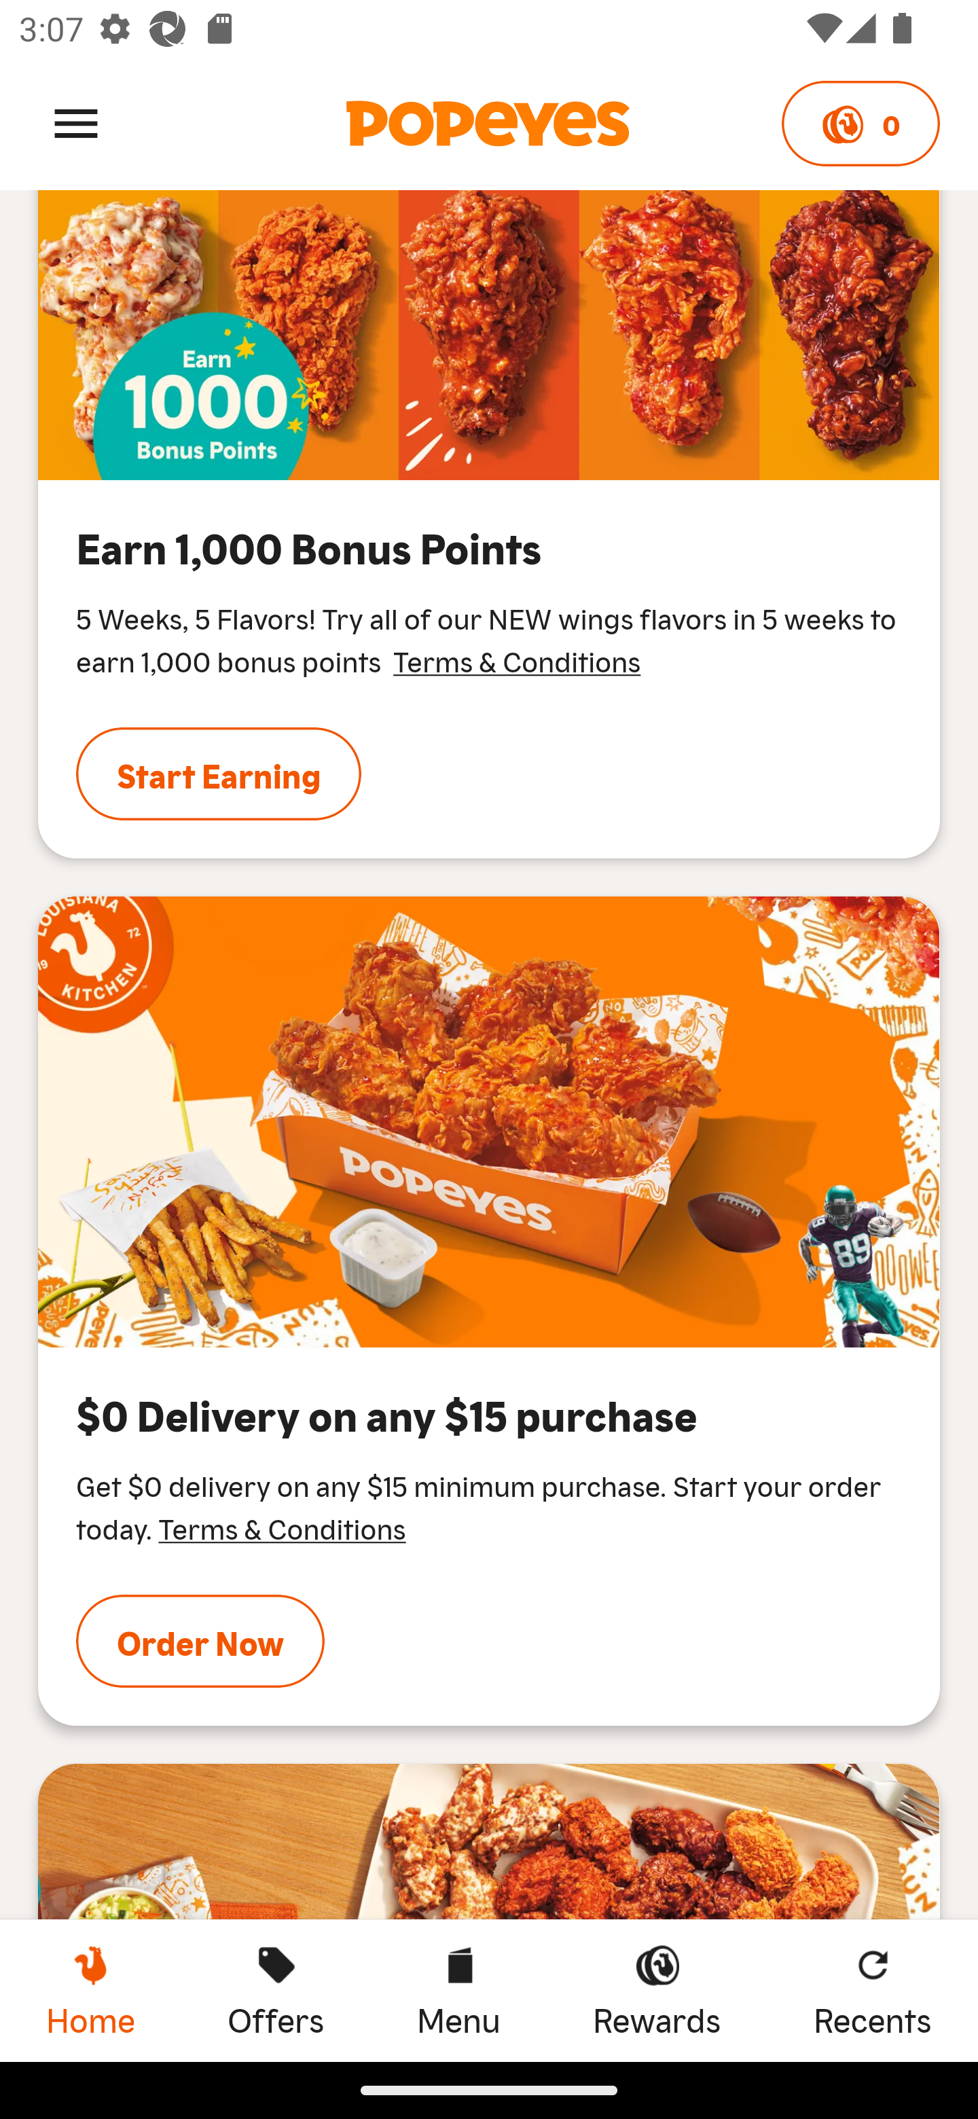 The width and height of the screenshot is (978, 2119). What do you see at coordinates (76, 122) in the screenshot?
I see `Menu ` at bounding box center [76, 122].